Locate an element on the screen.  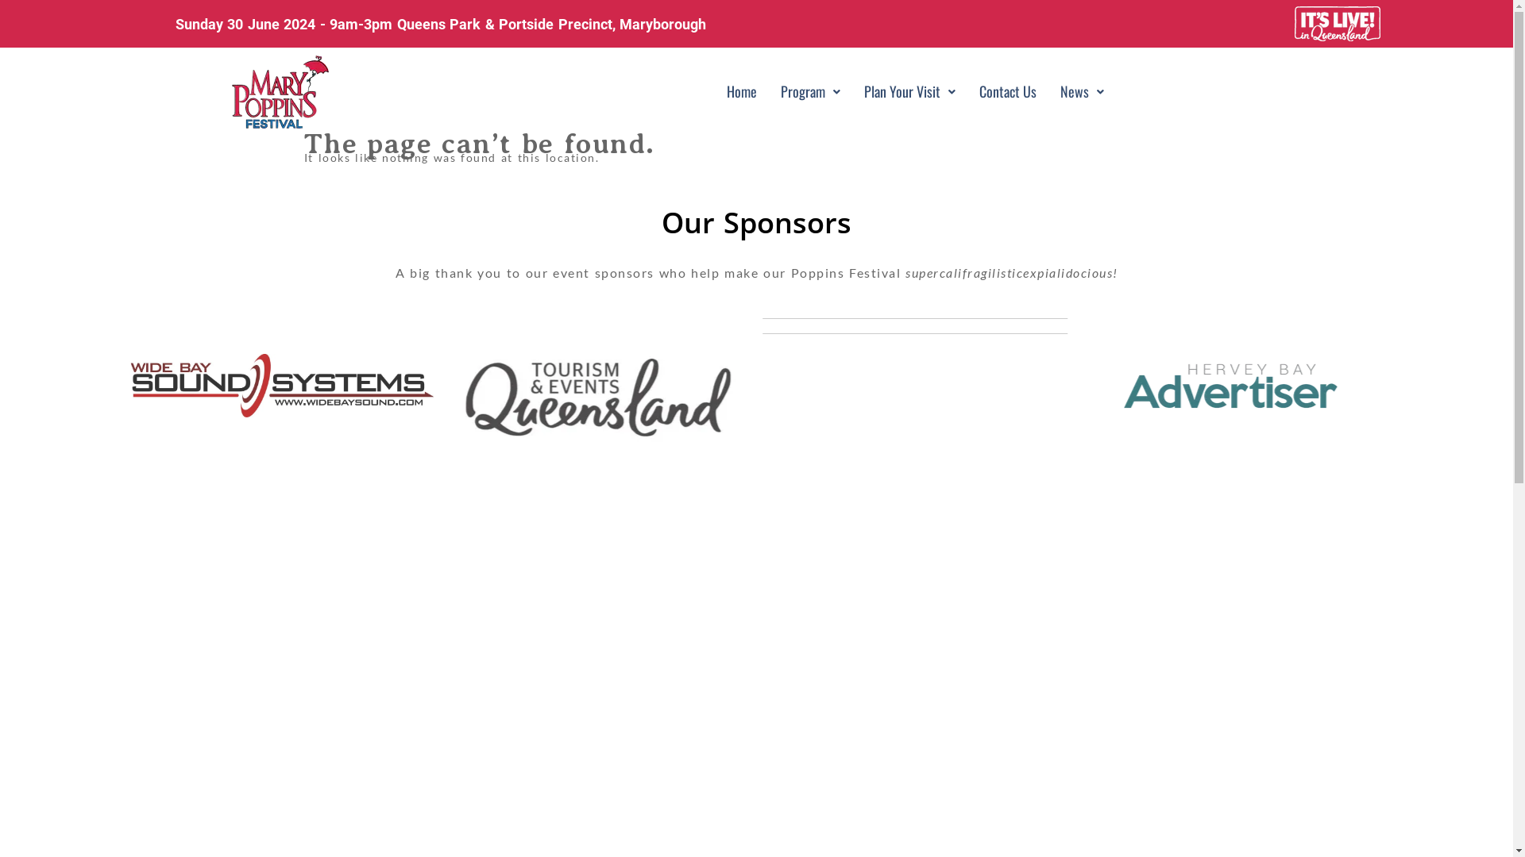
List Title is located at coordinates (599, 398).